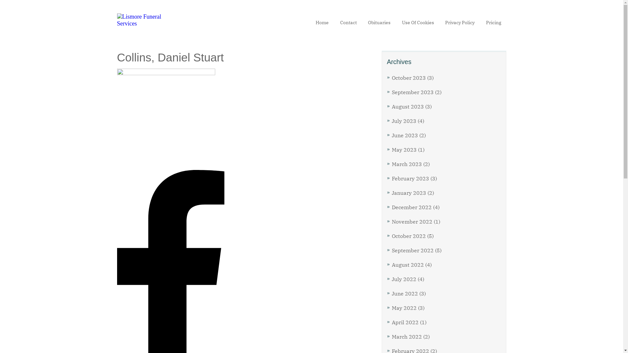 Image resolution: width=628 pixels, height=353 pixels. Describe the element at coordinates (405, 135) in the screenshot. I see `June 2023` at that location.